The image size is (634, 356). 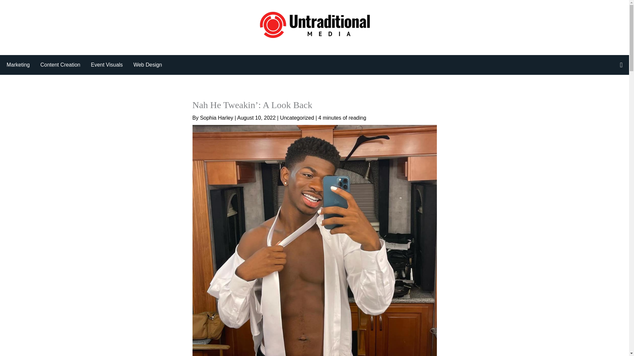 What do you see at coordinates (112, 65) in the screenshot?
I see `Event Visuals` at bounding box center [112, 65].